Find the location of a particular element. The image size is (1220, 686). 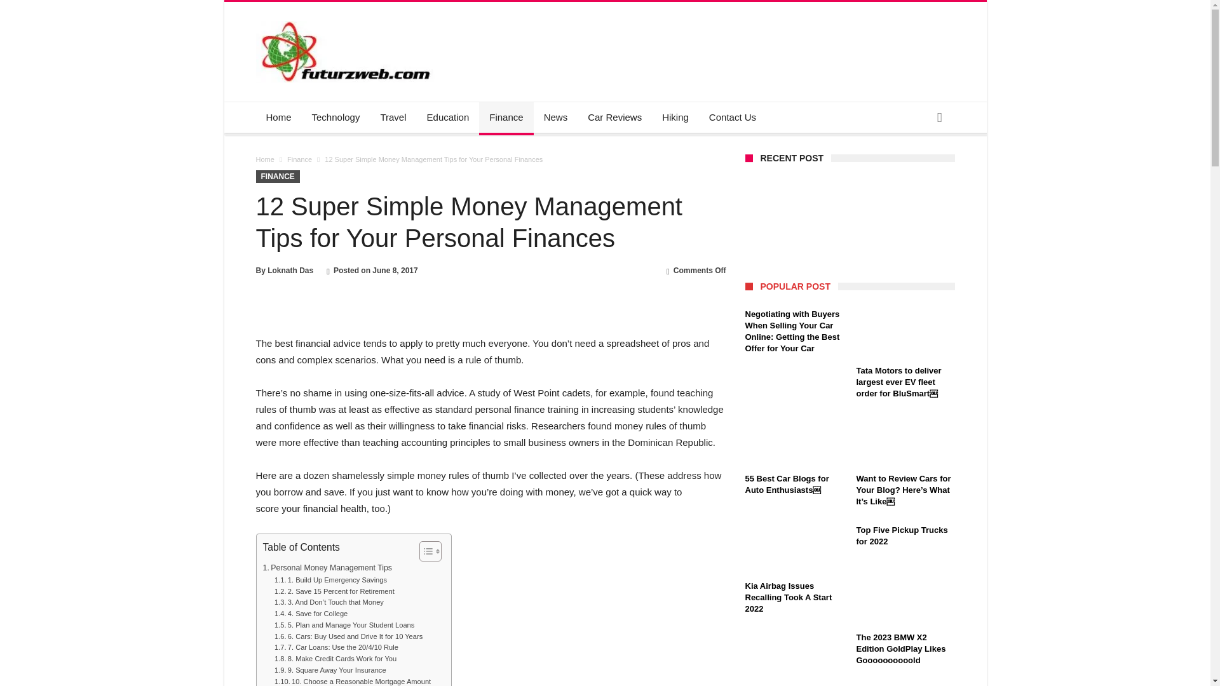

News is located at coordinates (556, 117).